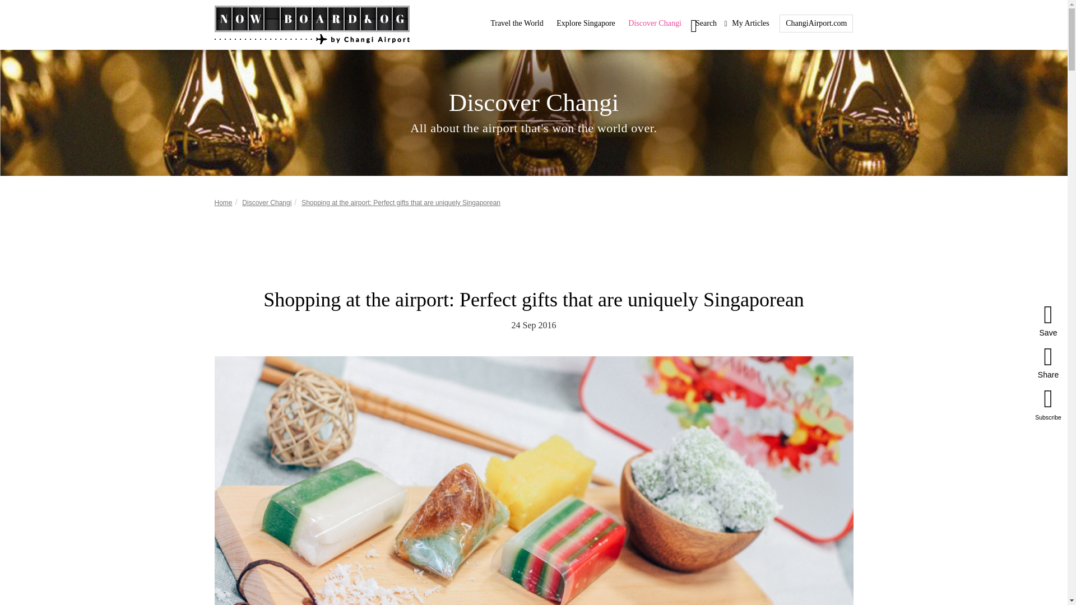  Describe the element at coordinates (655, 22) in the screenshot. I see `Discover Changi` at that location.